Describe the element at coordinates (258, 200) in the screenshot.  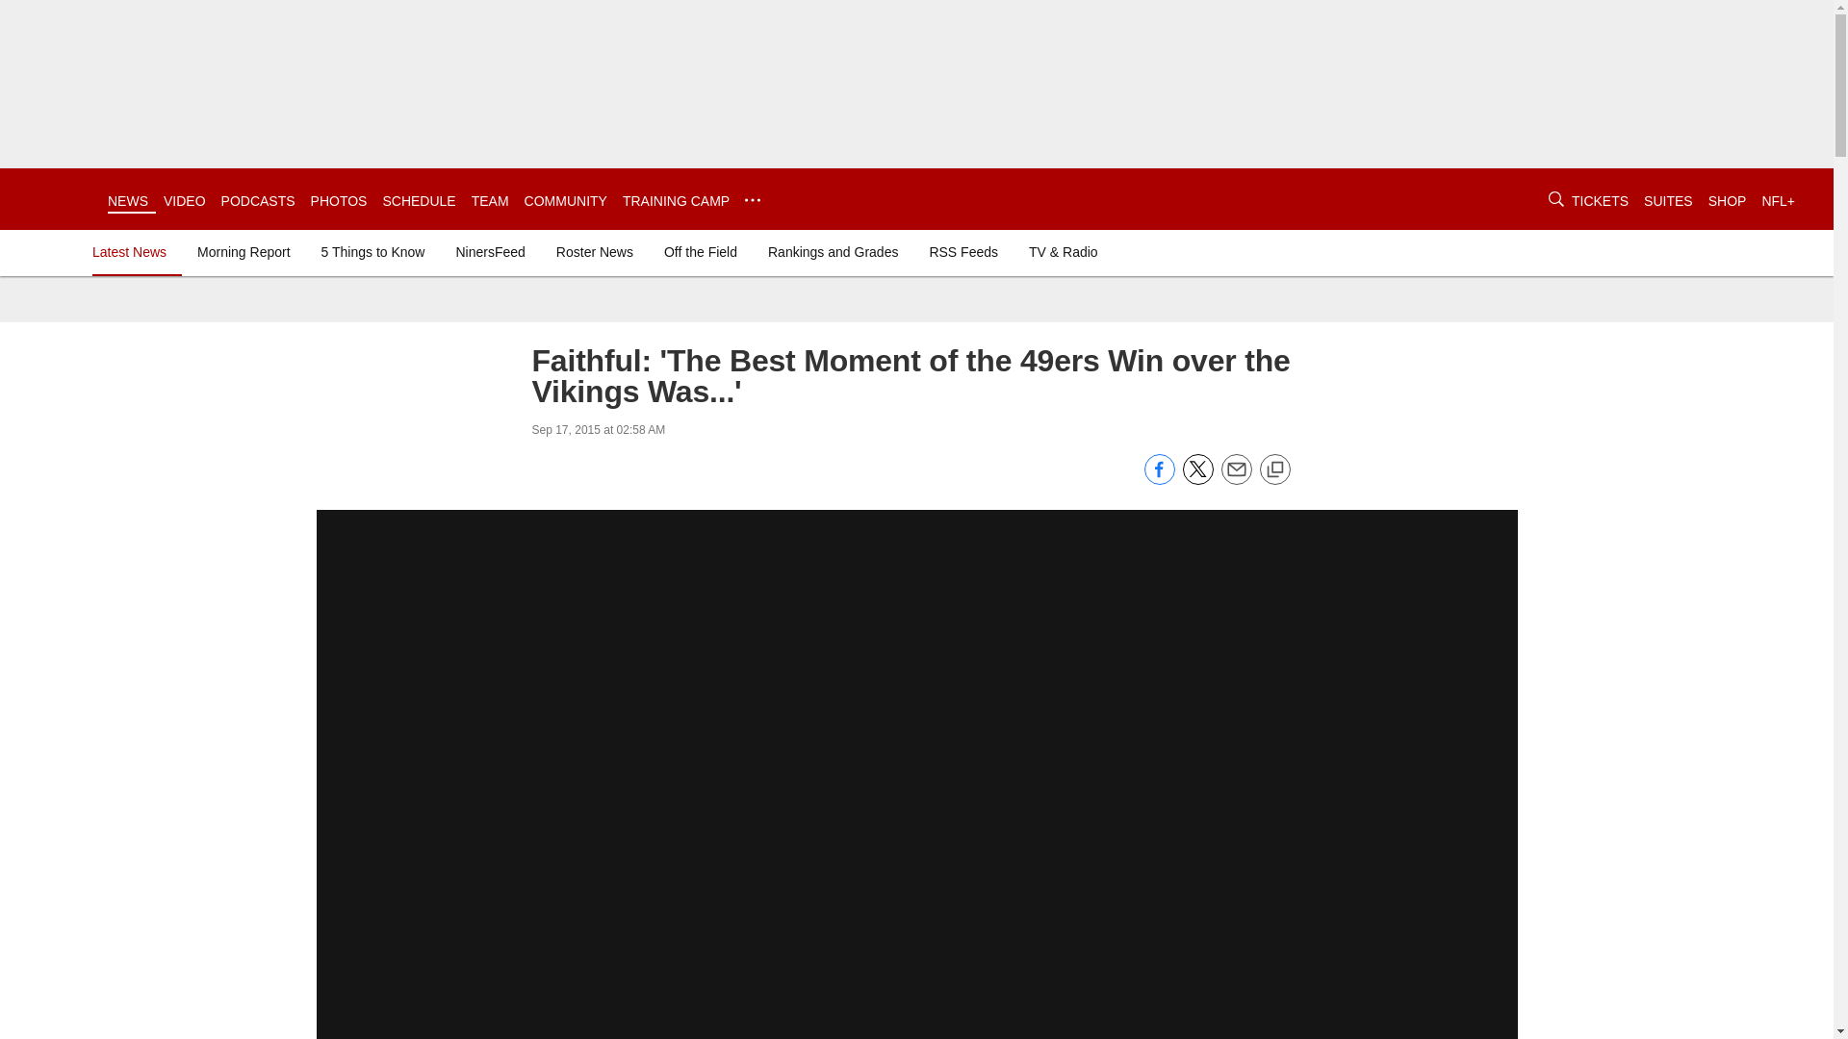
I see `PODCASTS` at that location.